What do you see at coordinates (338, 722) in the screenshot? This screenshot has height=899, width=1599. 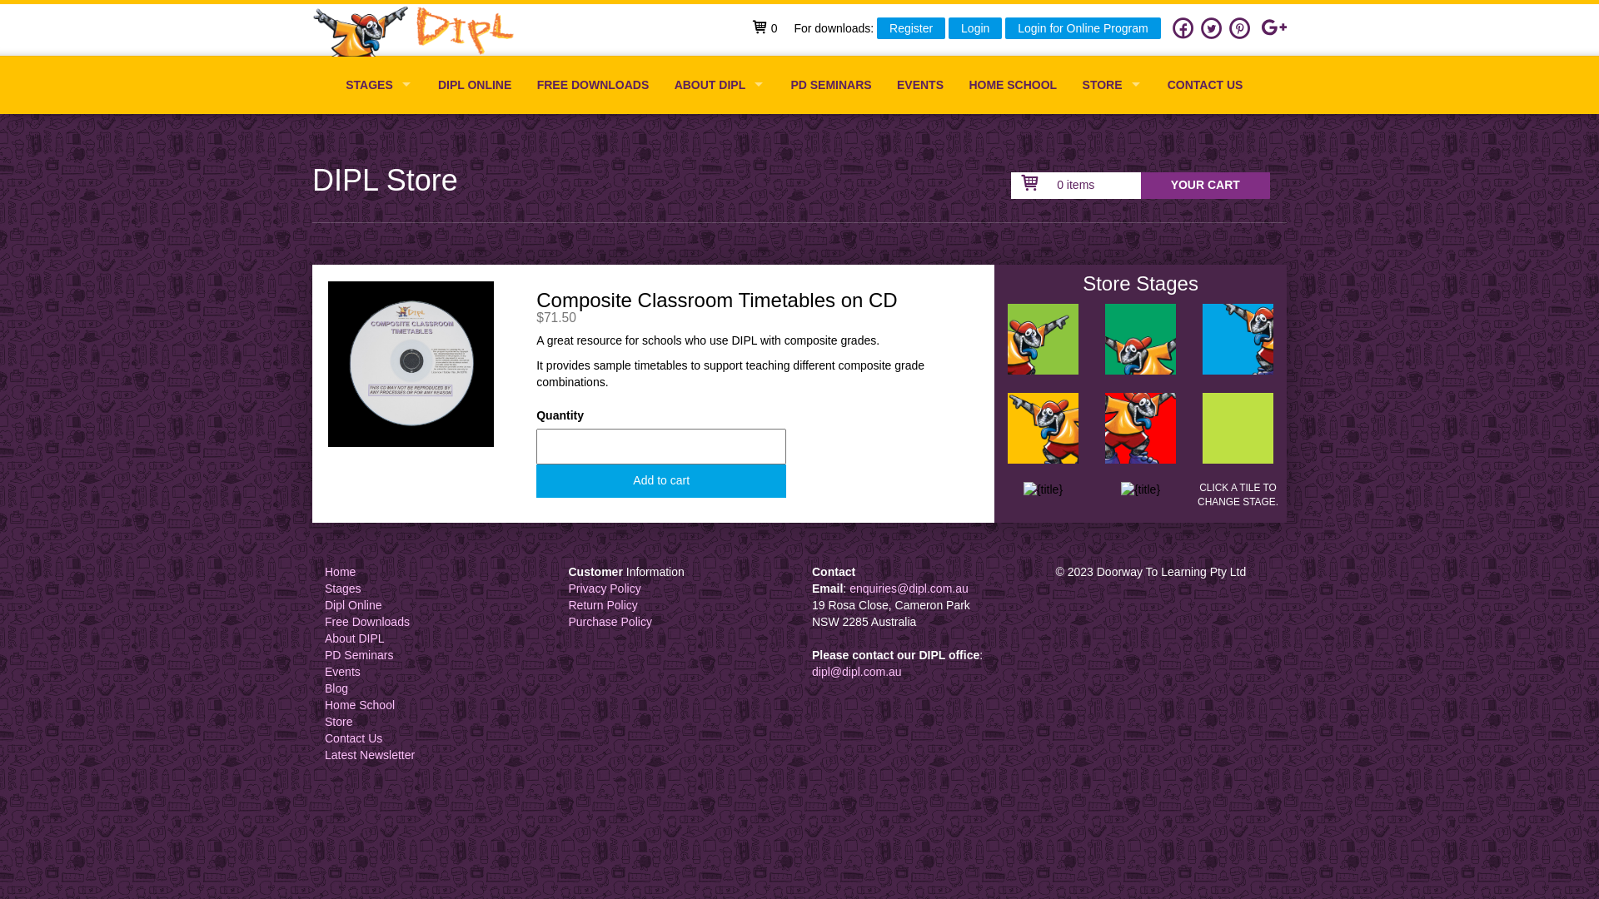 I see `Store` at bounding box center [338, 722].